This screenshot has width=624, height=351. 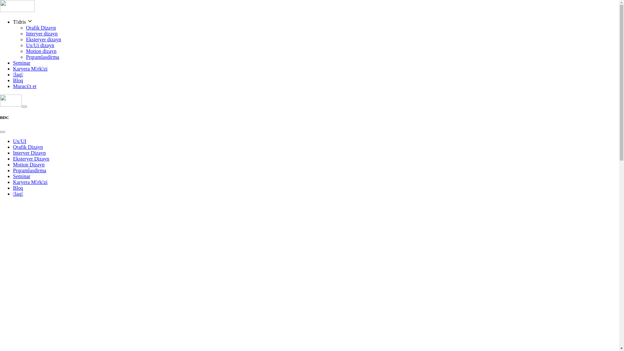 What do you see at coordinates (40, 45) in the screenshot?
I see `Ux/Ui dizayn` at bounding box center [40, 45].